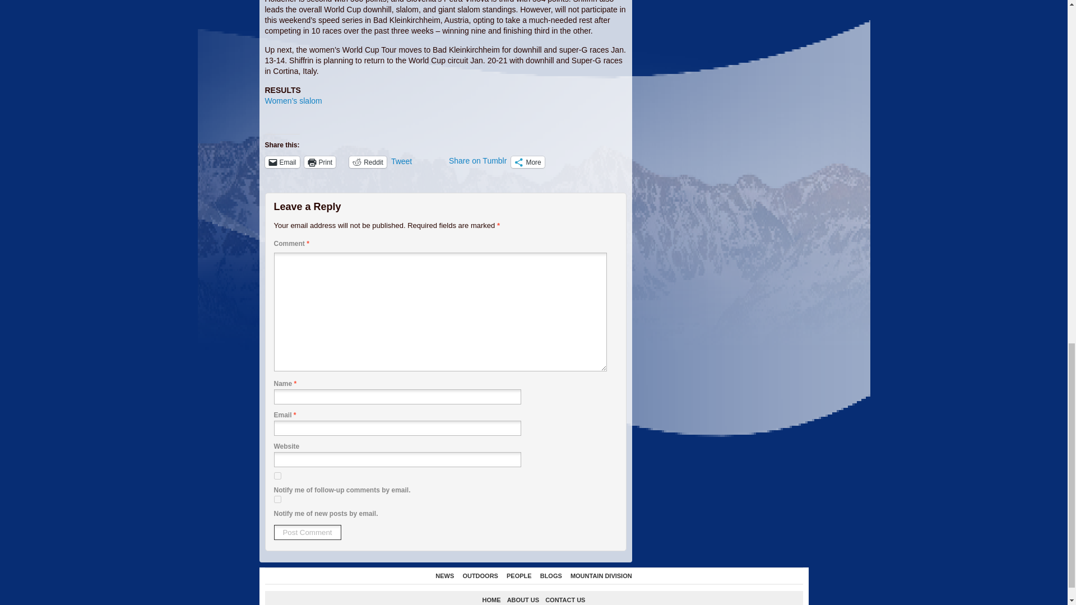  I want to click on Click to share on Reddit, so click(368, 162).